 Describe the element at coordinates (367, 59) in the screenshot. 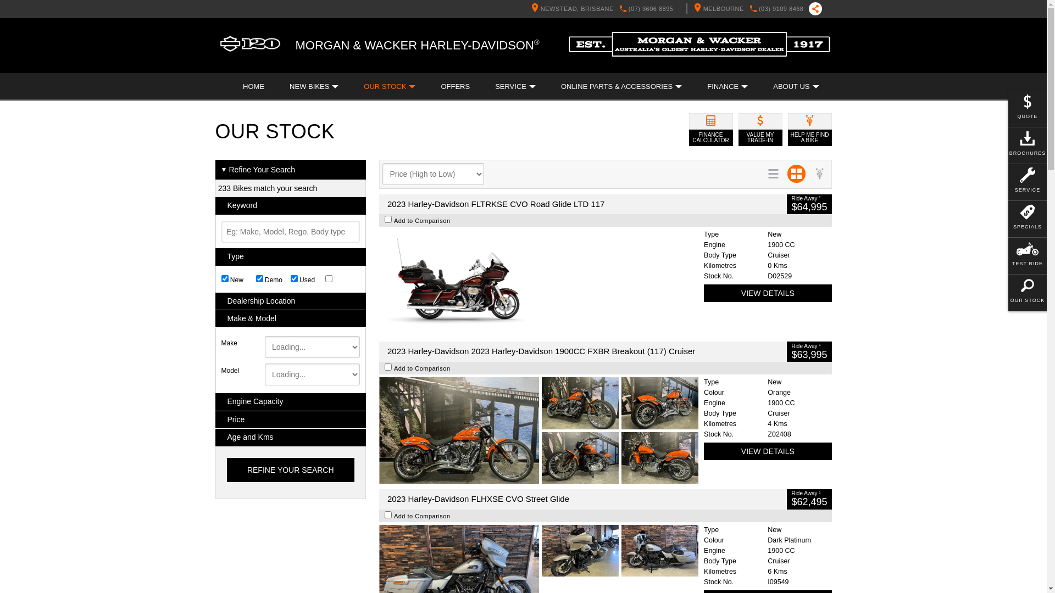

I see `NEWS & EVENTS` at that location.